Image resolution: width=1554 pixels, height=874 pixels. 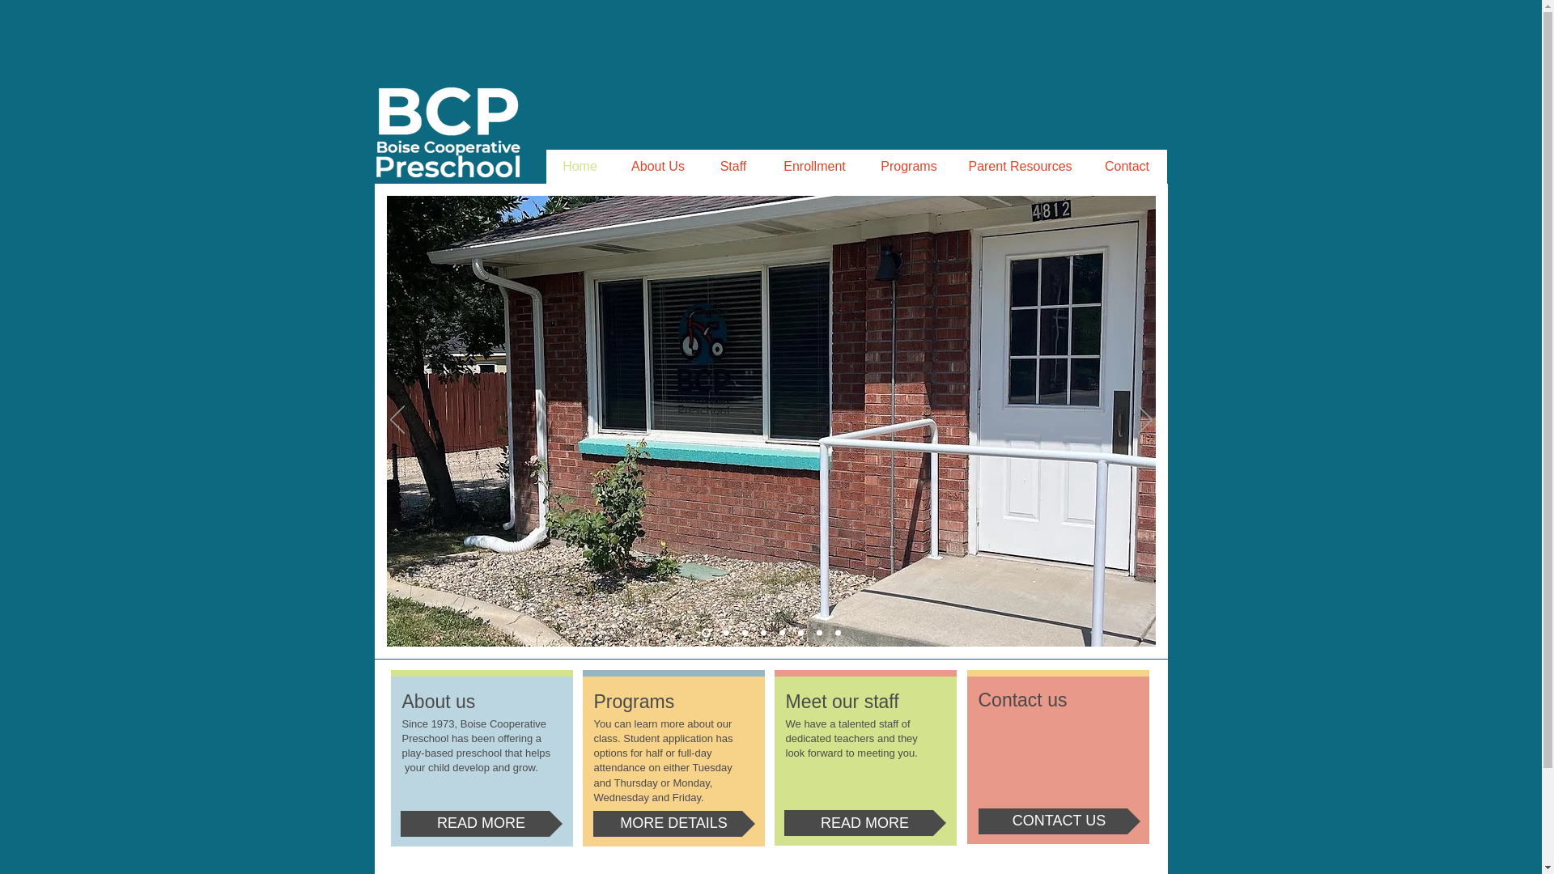 I want to click on MORE DETAILS, so click(x=673, y=824).